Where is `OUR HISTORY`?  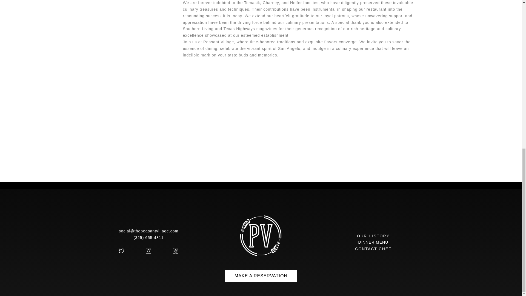
OUR HISTORY is located at coordinates (373, 236).